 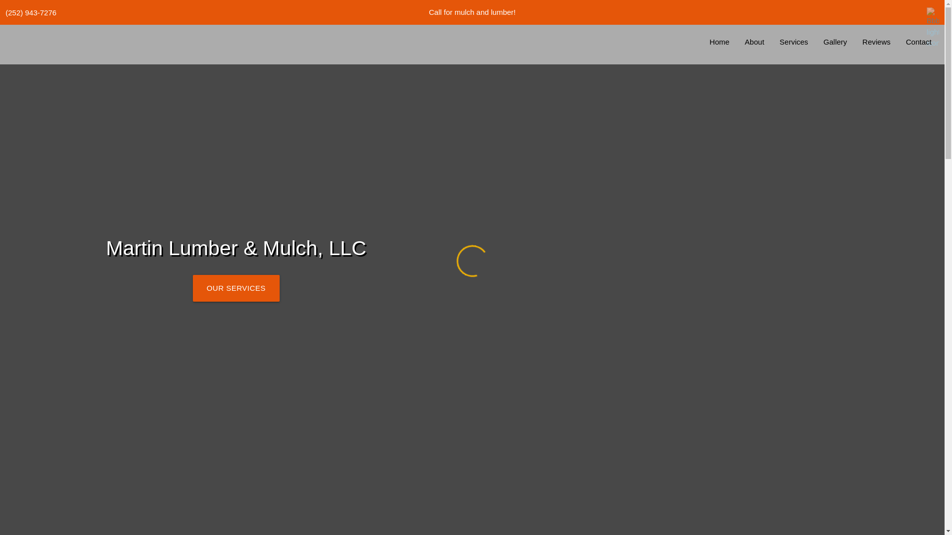 What do you see at coordinates (754, 43) in the screenshot?
I see `About` at bounding box center [754, 43].